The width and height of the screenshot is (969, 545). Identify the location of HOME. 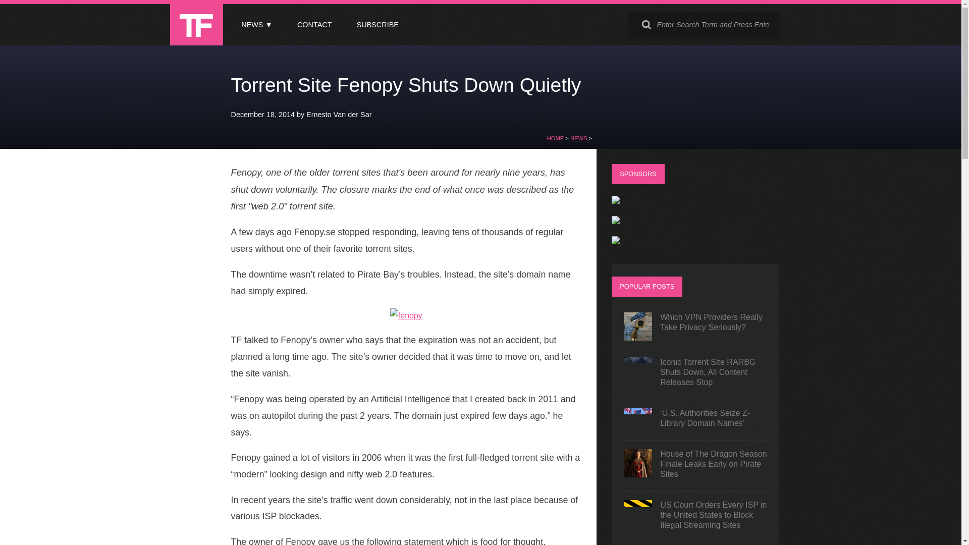
(555, 138).